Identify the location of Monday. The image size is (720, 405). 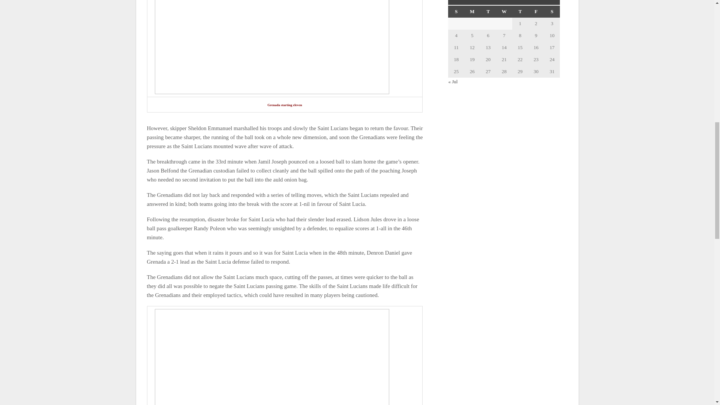
(472, 12).